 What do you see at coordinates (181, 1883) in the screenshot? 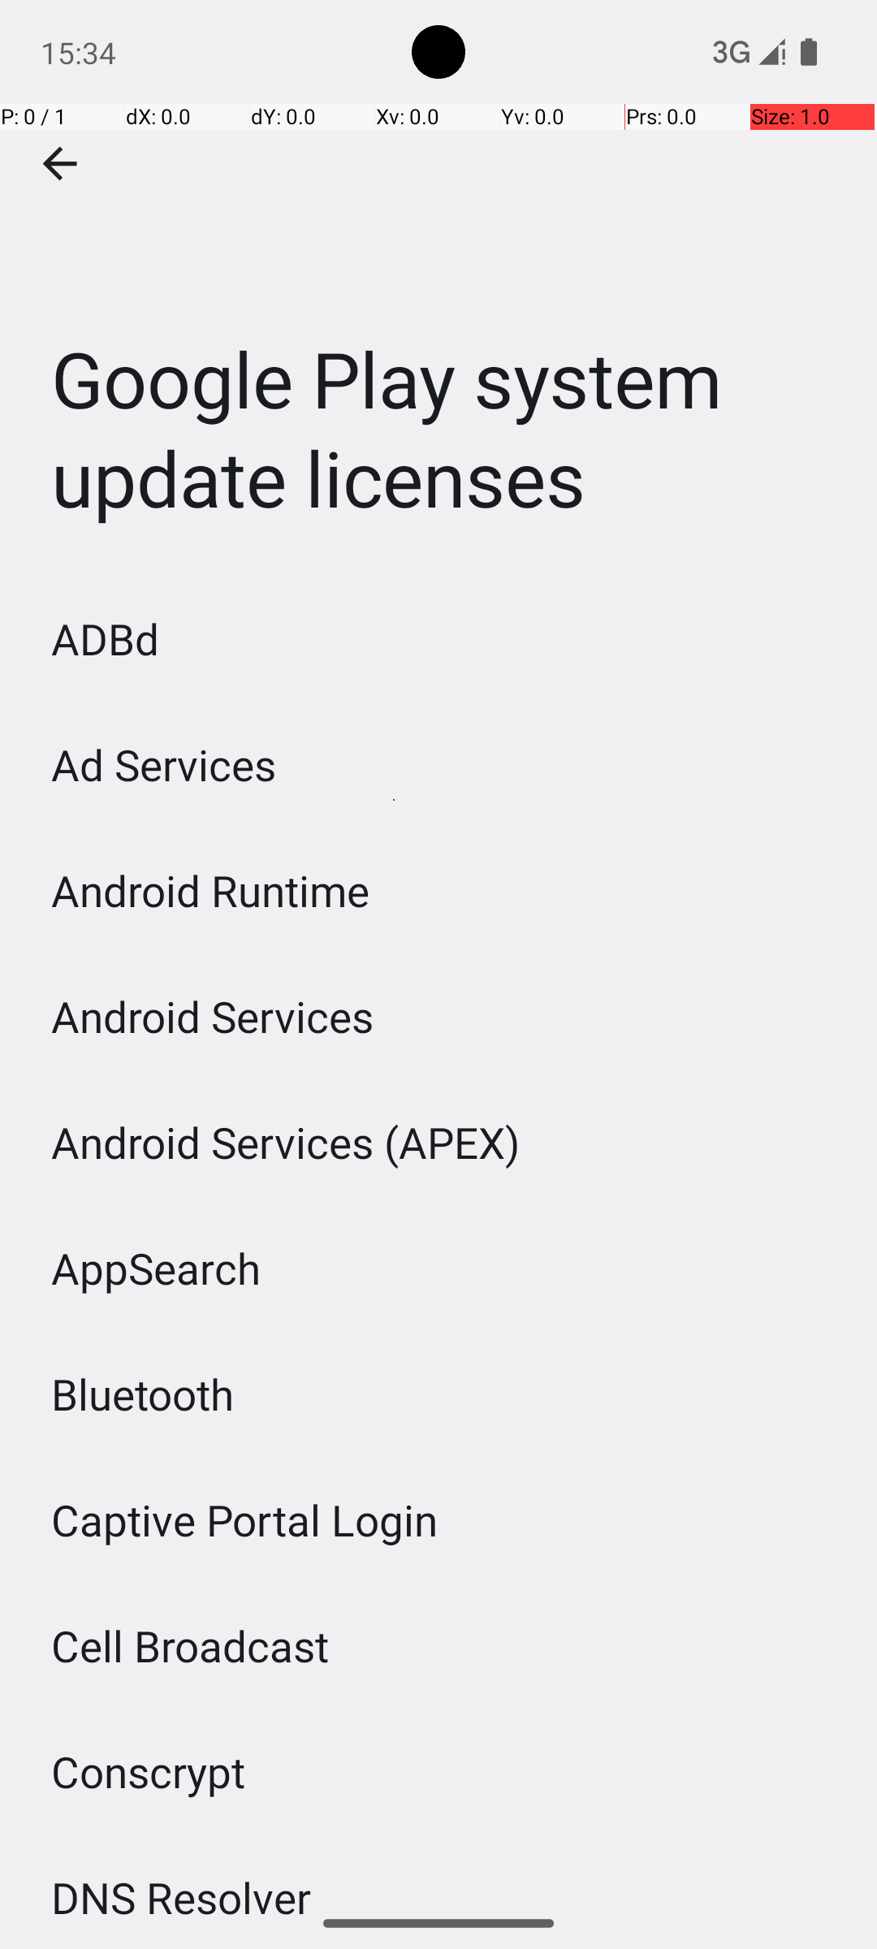
I see `DNS Resolver` at bounding box center [181, 1883].